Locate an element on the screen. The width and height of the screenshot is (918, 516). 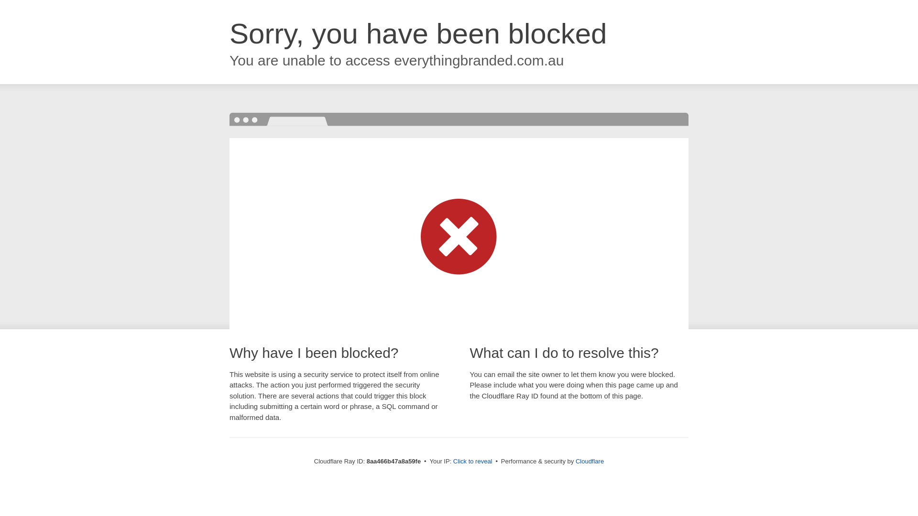
Cloudflare is located at coordinates (590, 461).